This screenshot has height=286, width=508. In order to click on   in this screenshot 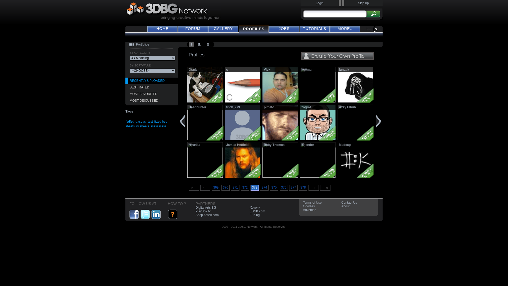, I will do `click(205, 122)`.